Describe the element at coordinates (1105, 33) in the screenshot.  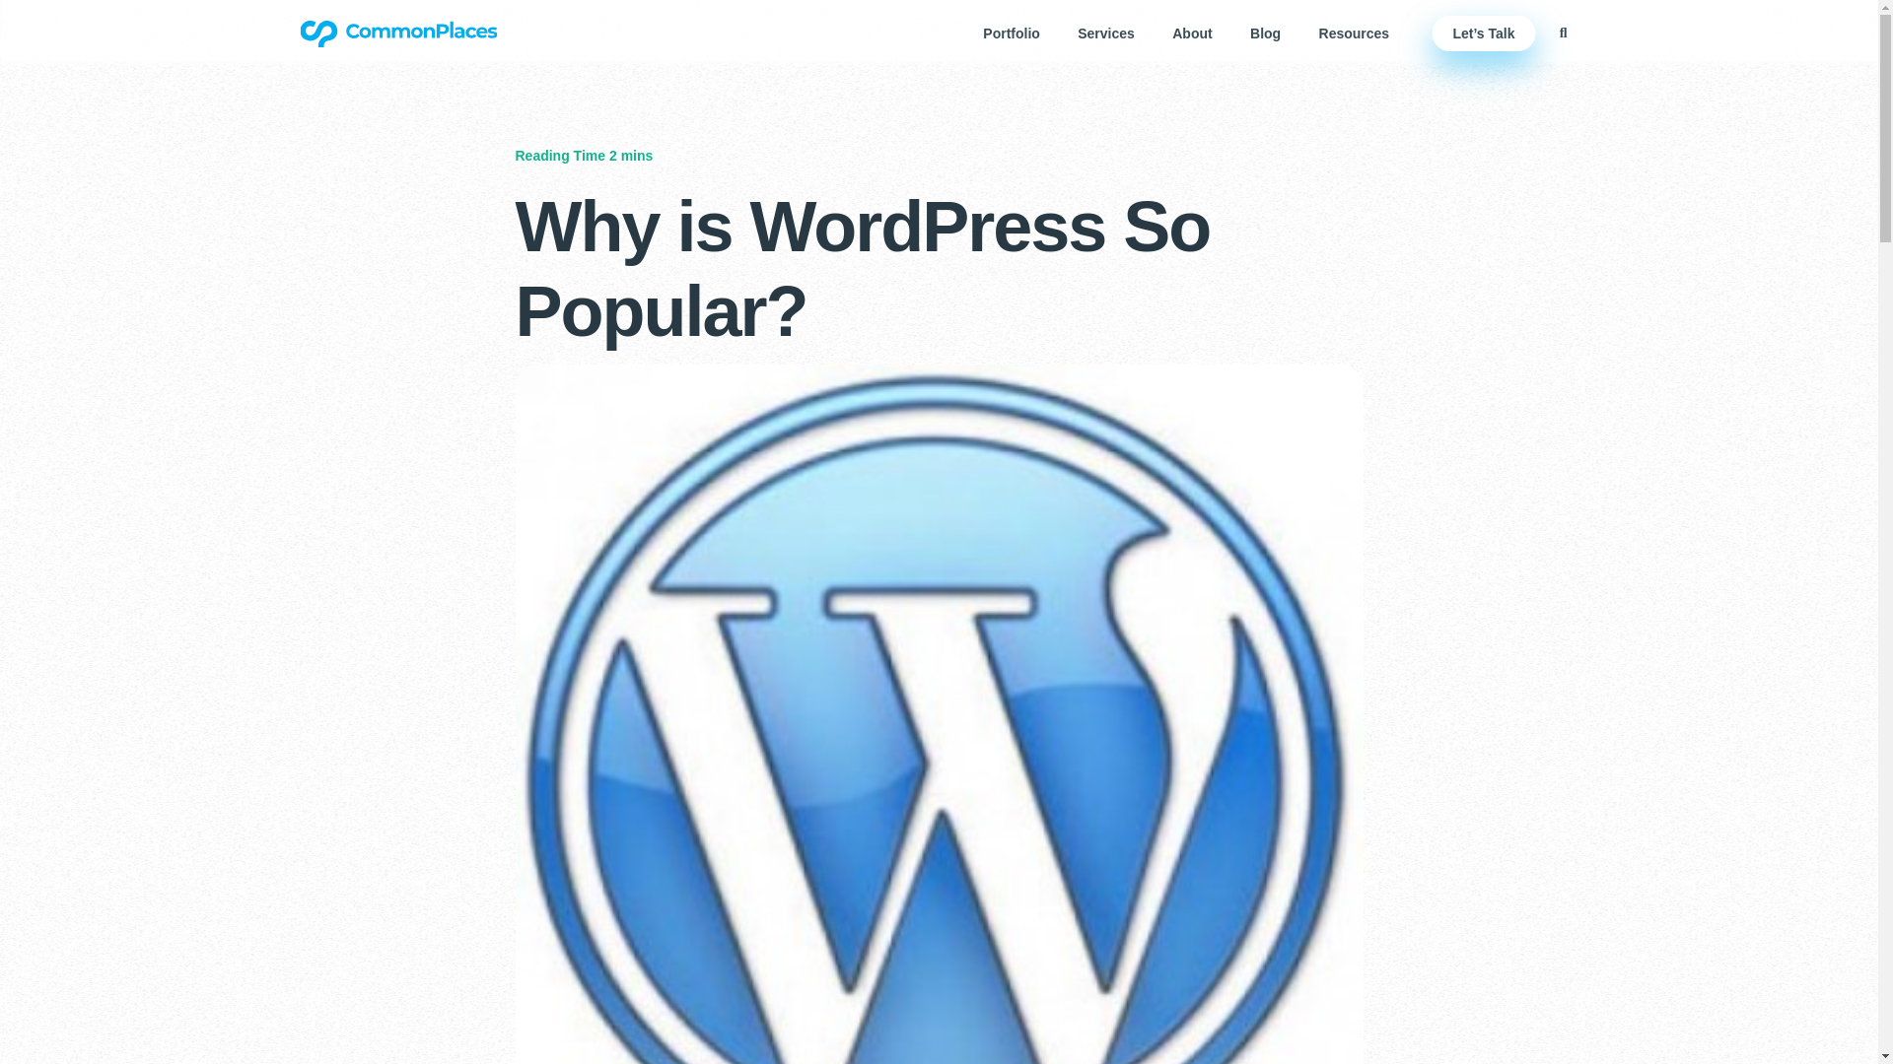
I see `Services` at that location.